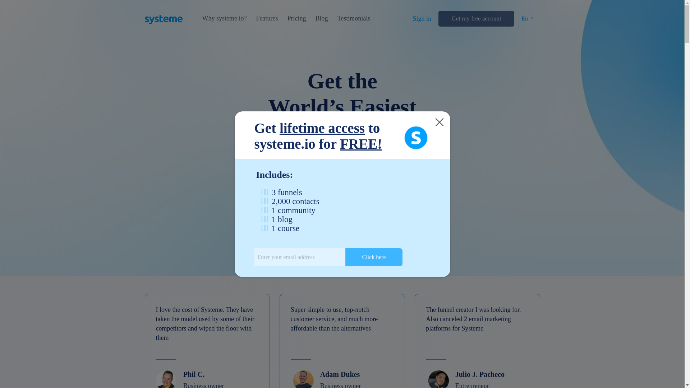  What do you see at coordinates (296, 18) in the screenshot?
I see `Pricing` at bounding box center [296, 18].